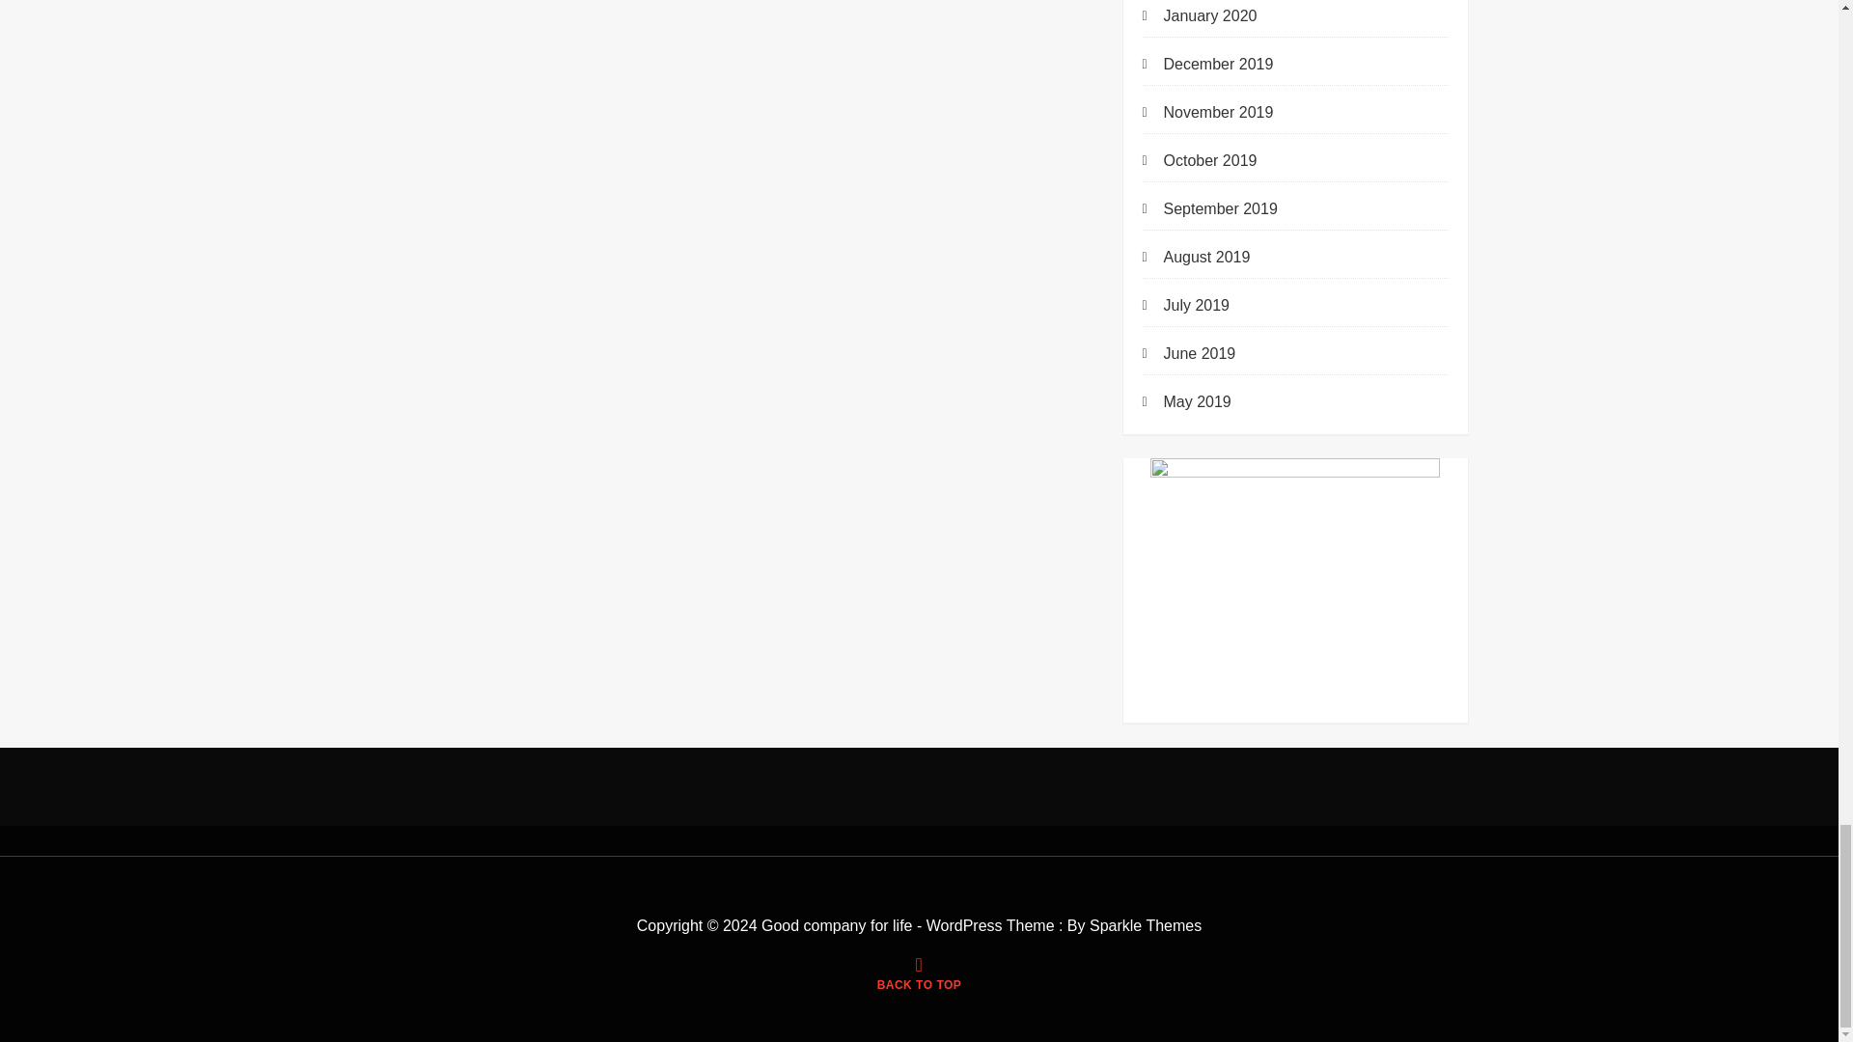 This screenshot has height=1042, width=1853. What do you see at coordinates (919, 975) in the screenshot?
I see `BACK TO TOP` at bounding box center [919, 975].